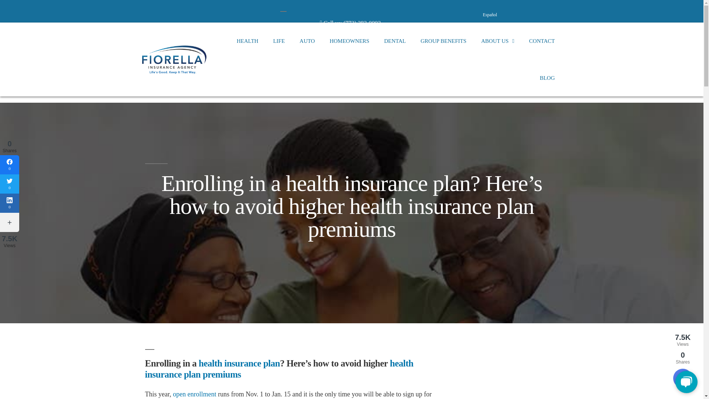 Image resolution: width=709 pixels, height=399 pixels. I want to click on CONTACT, so click(542, 41).